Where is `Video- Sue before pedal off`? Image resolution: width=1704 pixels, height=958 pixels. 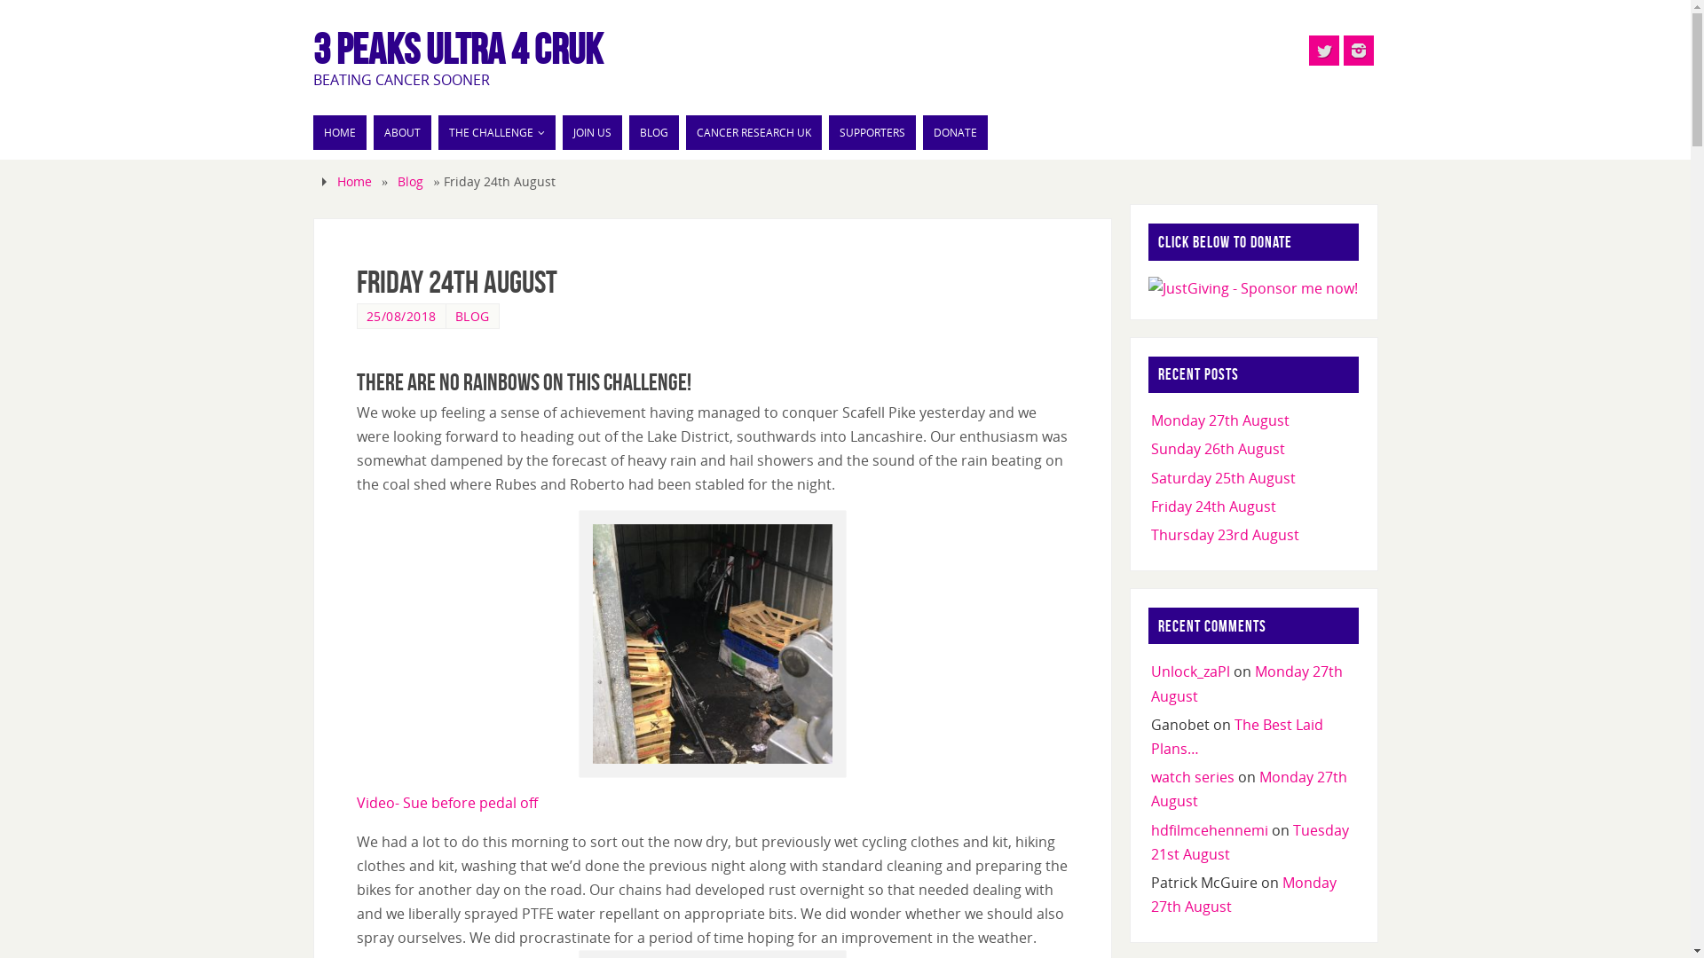 Video- Sue before pedal off is located at coordinates (447, 802).